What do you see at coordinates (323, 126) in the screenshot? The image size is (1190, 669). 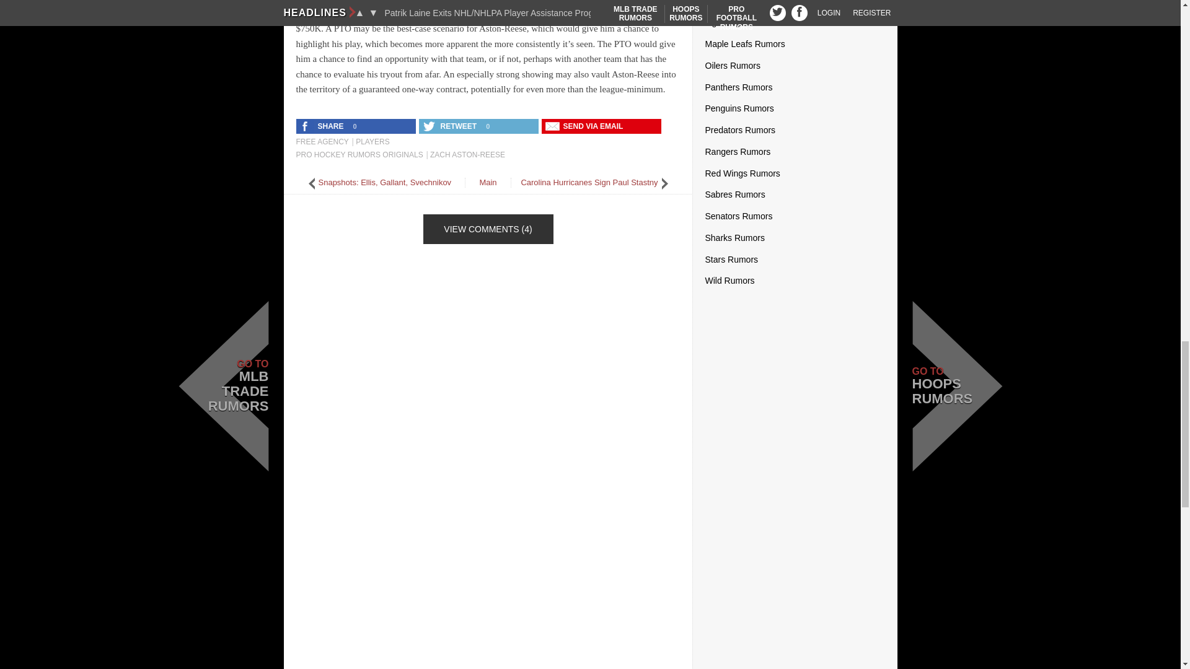 I see `Share 'Free Agent Profile: Zach Aston-Reese' on Facebook` at bounding box center [323, 126].